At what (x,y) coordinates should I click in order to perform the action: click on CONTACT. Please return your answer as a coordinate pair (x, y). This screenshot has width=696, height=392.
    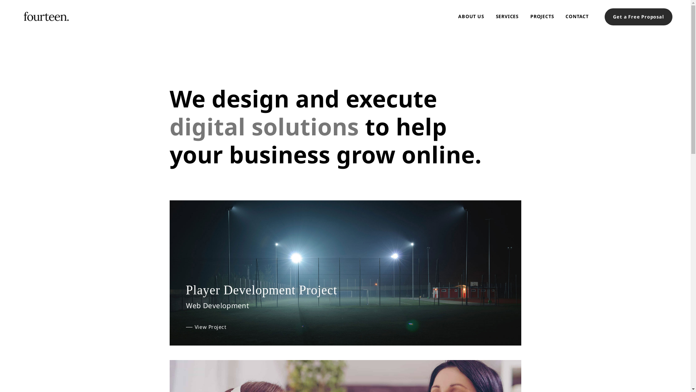
    Looking at the image, I should click on (577, 16).